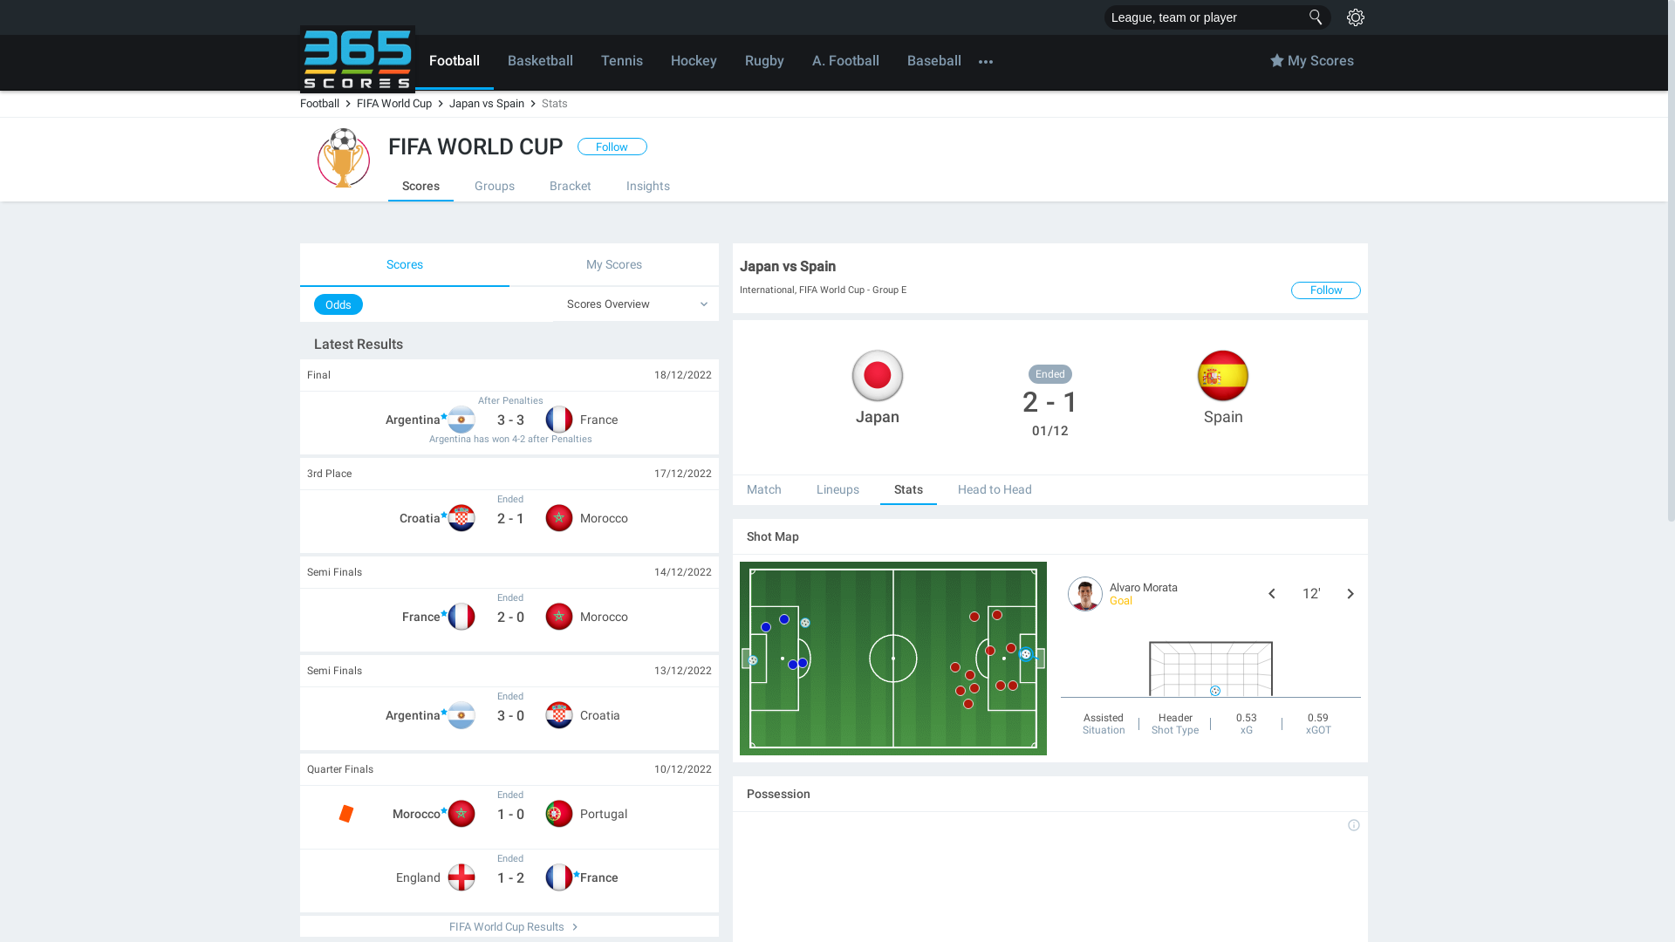 The image size is (1675, 942). I want to click on Hockey, so click(694, 63).